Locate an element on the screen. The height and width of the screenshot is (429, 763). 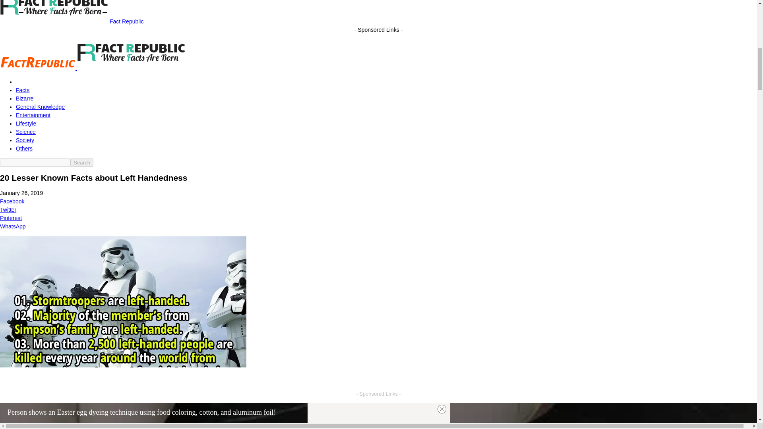
Search is located at coordinates (81, 162).